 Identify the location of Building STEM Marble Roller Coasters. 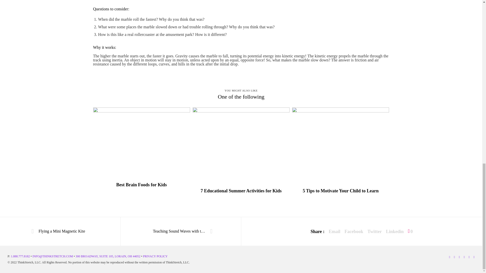
(375, 232).